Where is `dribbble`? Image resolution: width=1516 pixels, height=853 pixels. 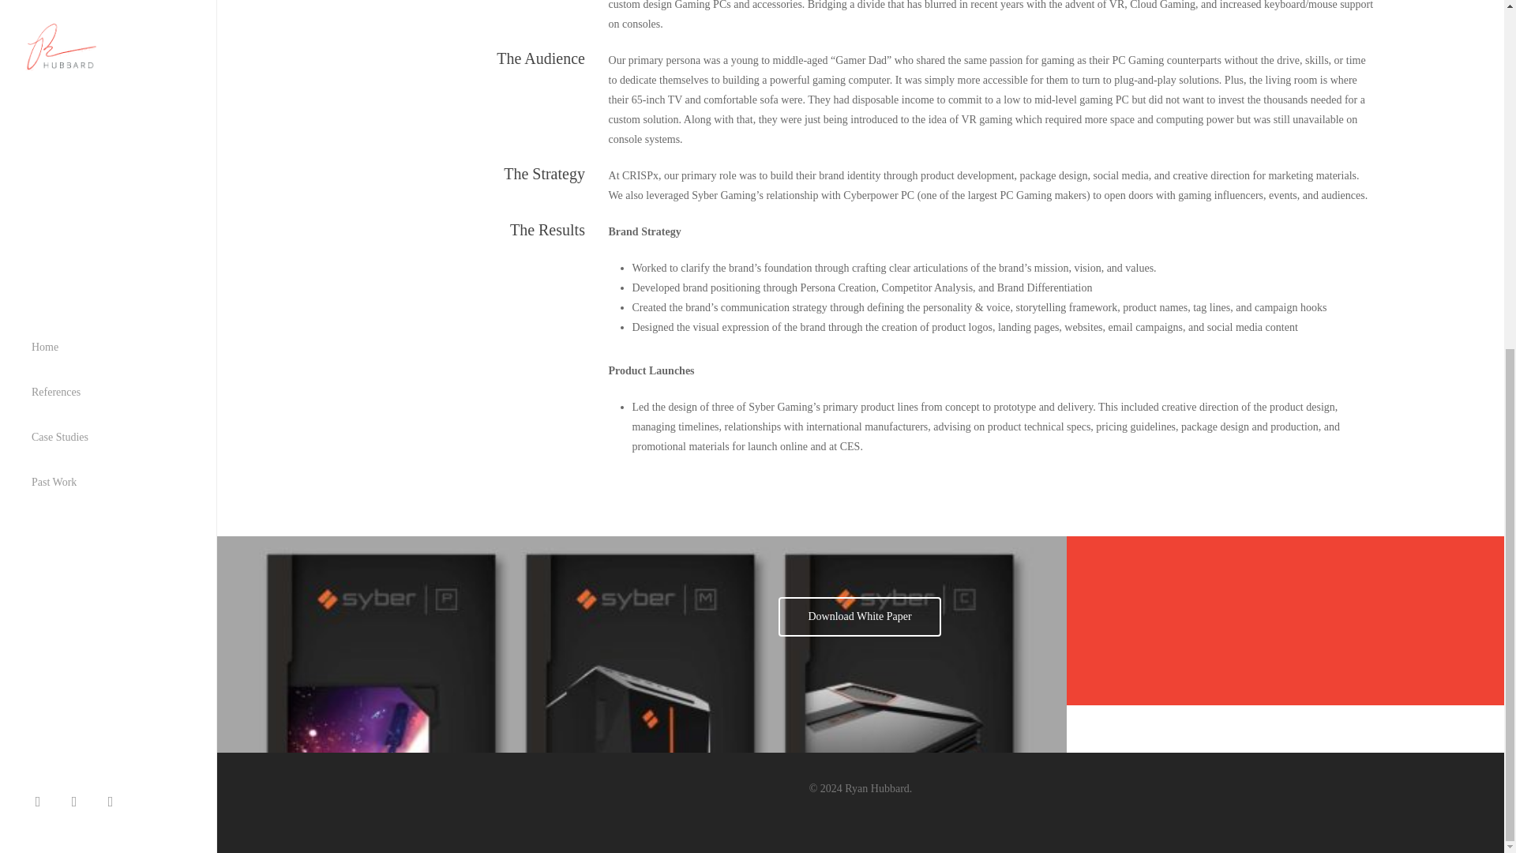 dribbble is located at coordinates (78, 216).